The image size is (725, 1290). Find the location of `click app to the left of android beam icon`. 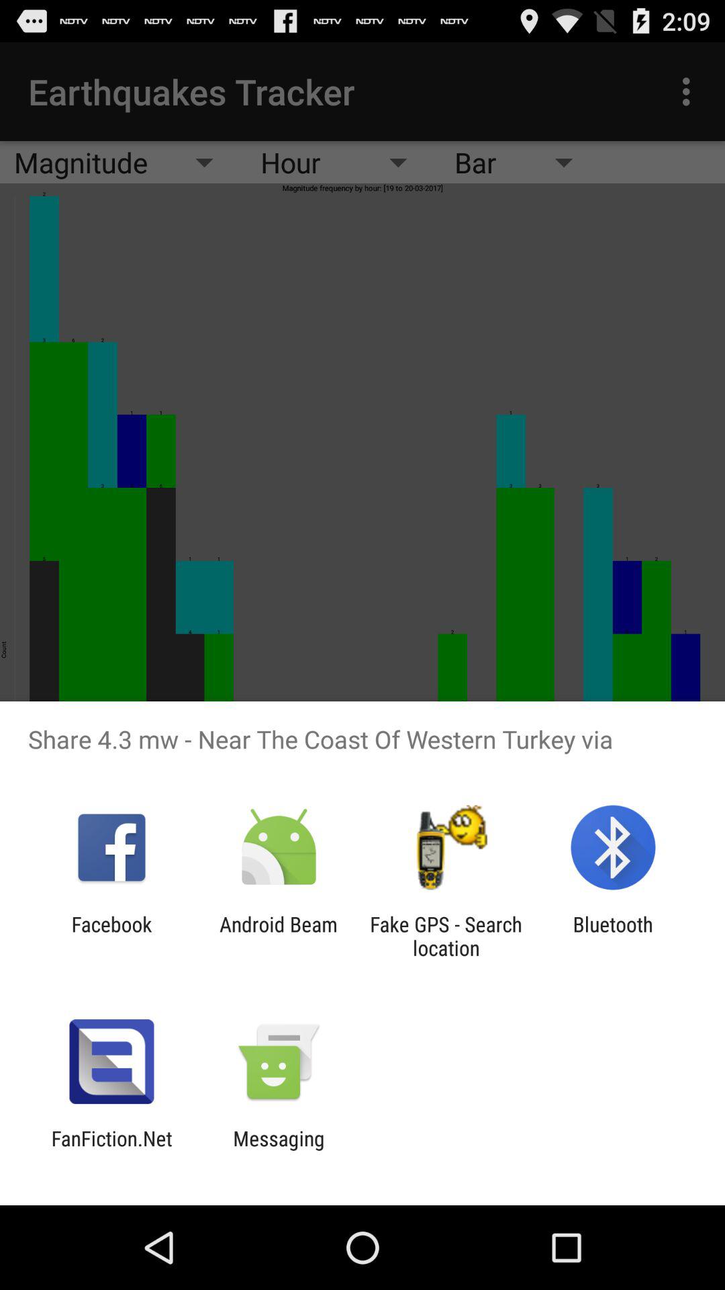

click app to the left of android beam icon is located at coordinates (111, 936).